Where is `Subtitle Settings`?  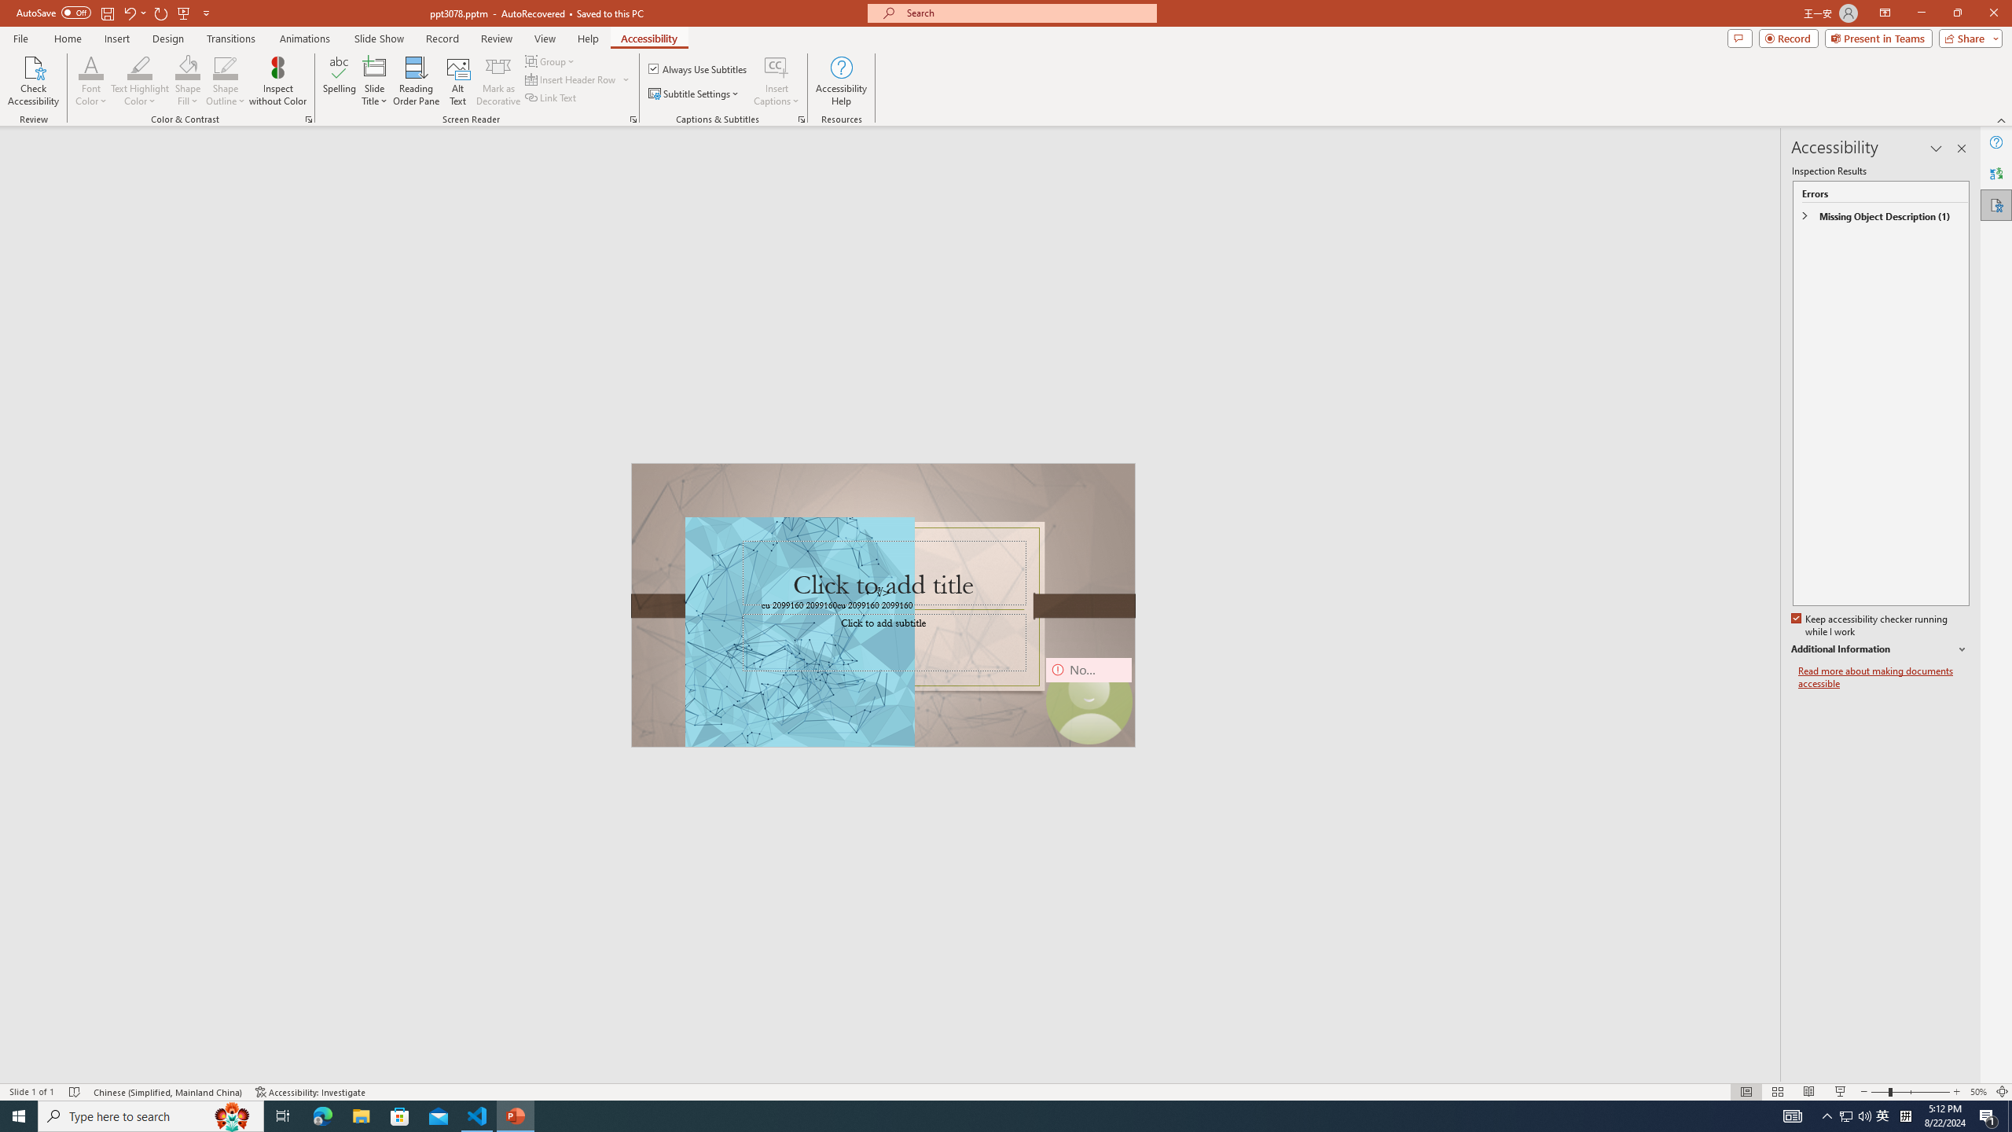 Subtitle Settings is located at coordinates (695, 94).